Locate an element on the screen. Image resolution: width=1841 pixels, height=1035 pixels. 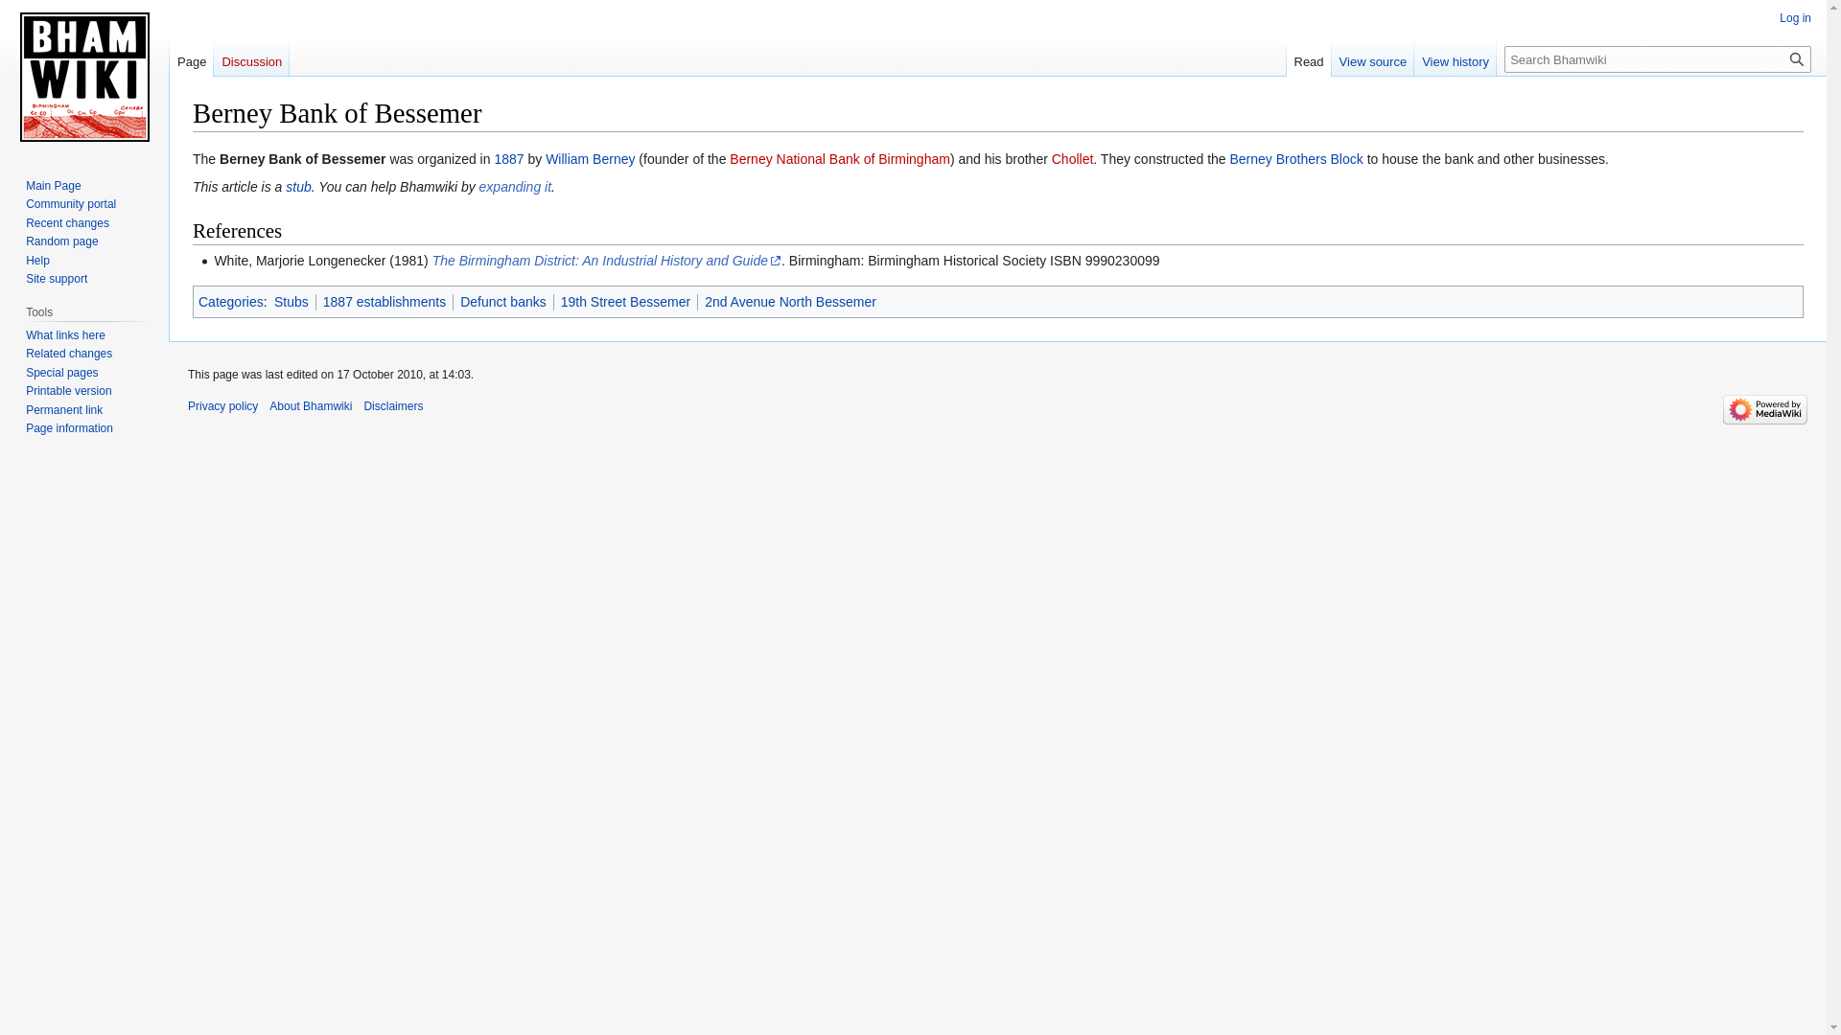
William Berney is located at coordinates (590, 158).